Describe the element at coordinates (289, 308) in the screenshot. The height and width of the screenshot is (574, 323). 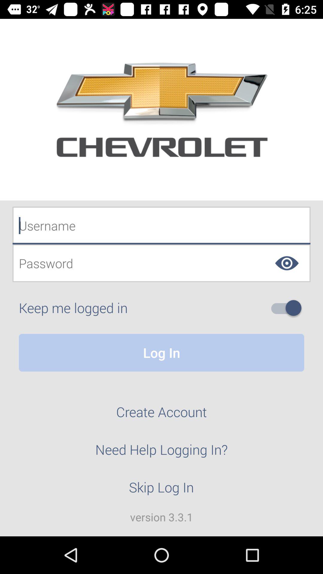
I see `logged in on off option` at that location.